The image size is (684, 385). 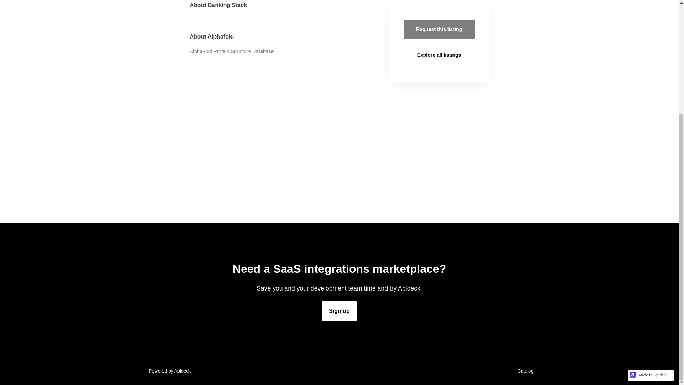 What do you see at coordinates (439, 29) in the screenshot?
I see `Request this listing` at bounding box center [439, 29].